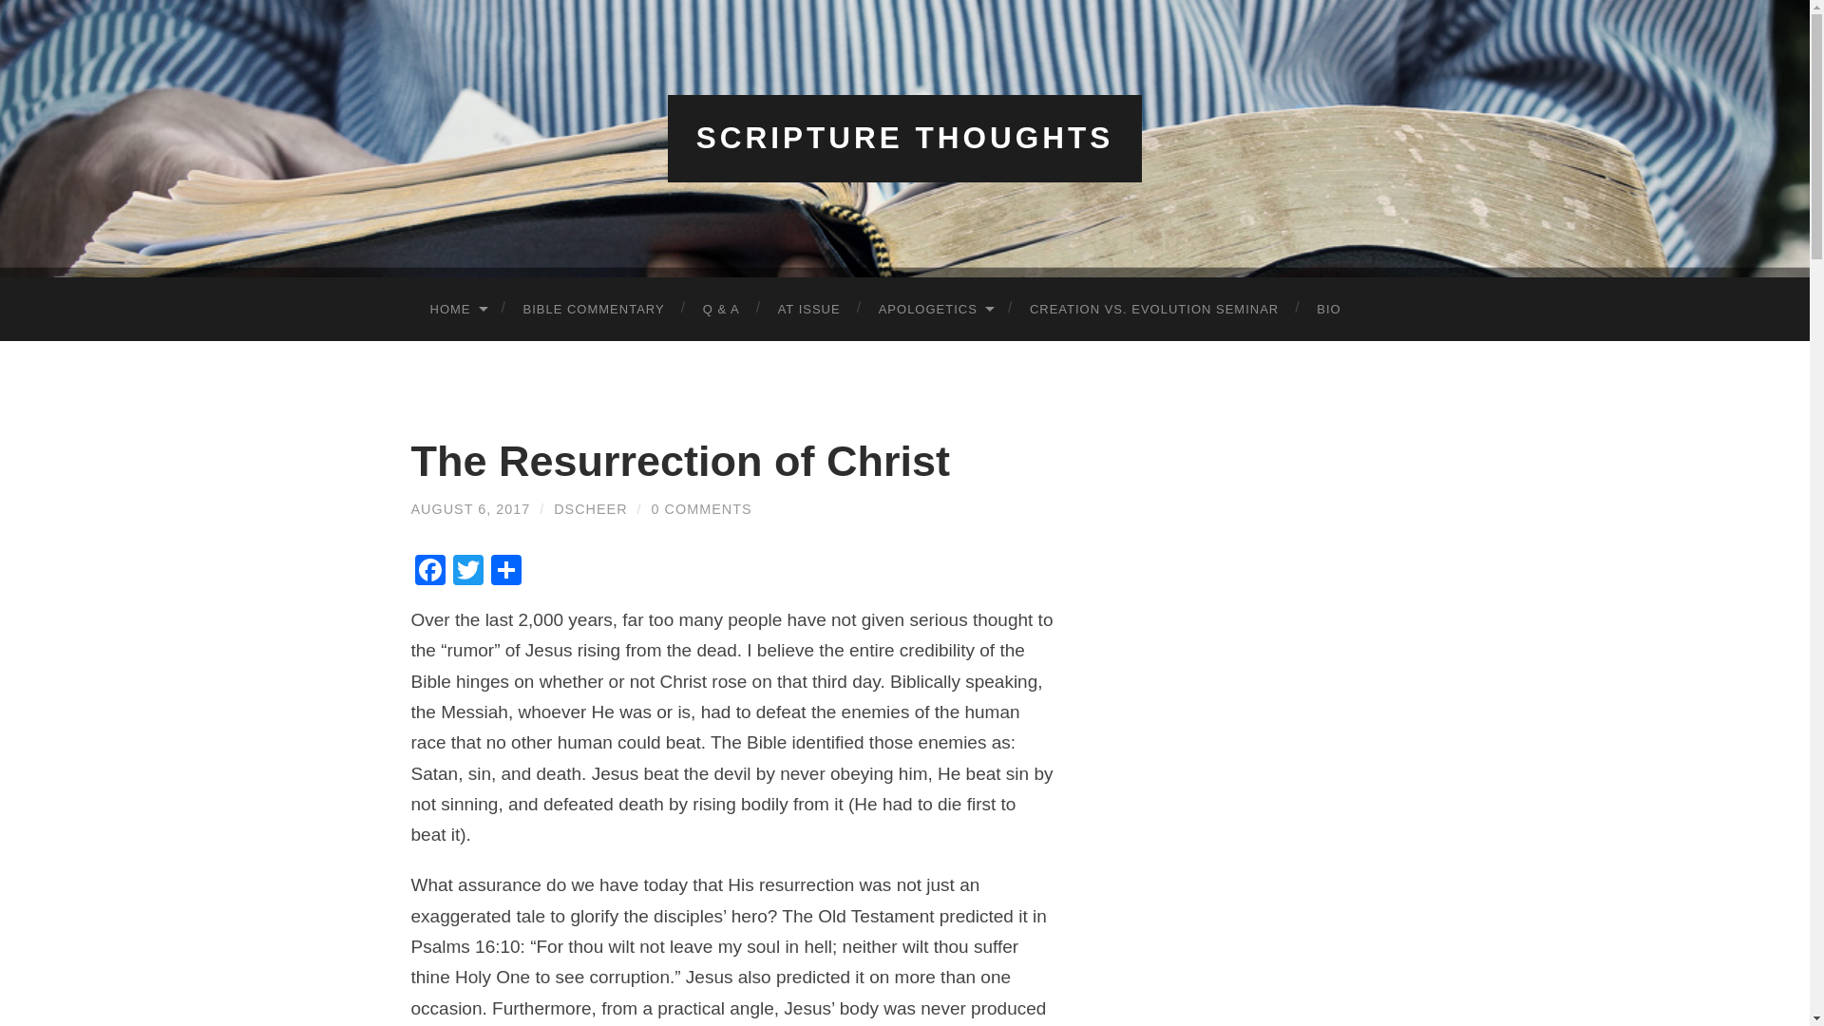  What do you see at coordinates (429, 572) in the screenshot?
I see `Facebook` at bounding box center [429, 572].